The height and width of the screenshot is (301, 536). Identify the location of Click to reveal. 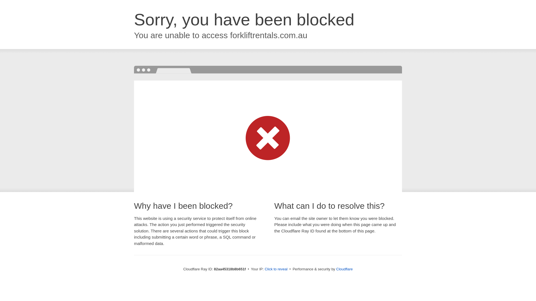
(276, 269).